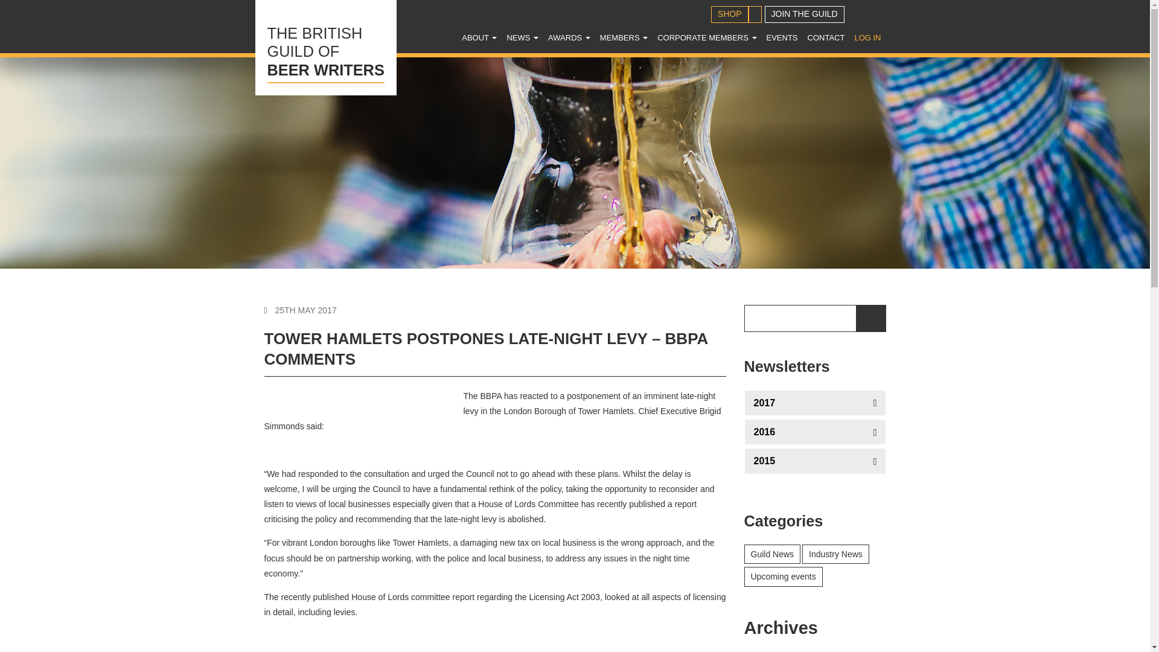  Describe the element at coordinates (706, 37) in the screenshot. I see `CORPORATE MEMBERS` at that location.